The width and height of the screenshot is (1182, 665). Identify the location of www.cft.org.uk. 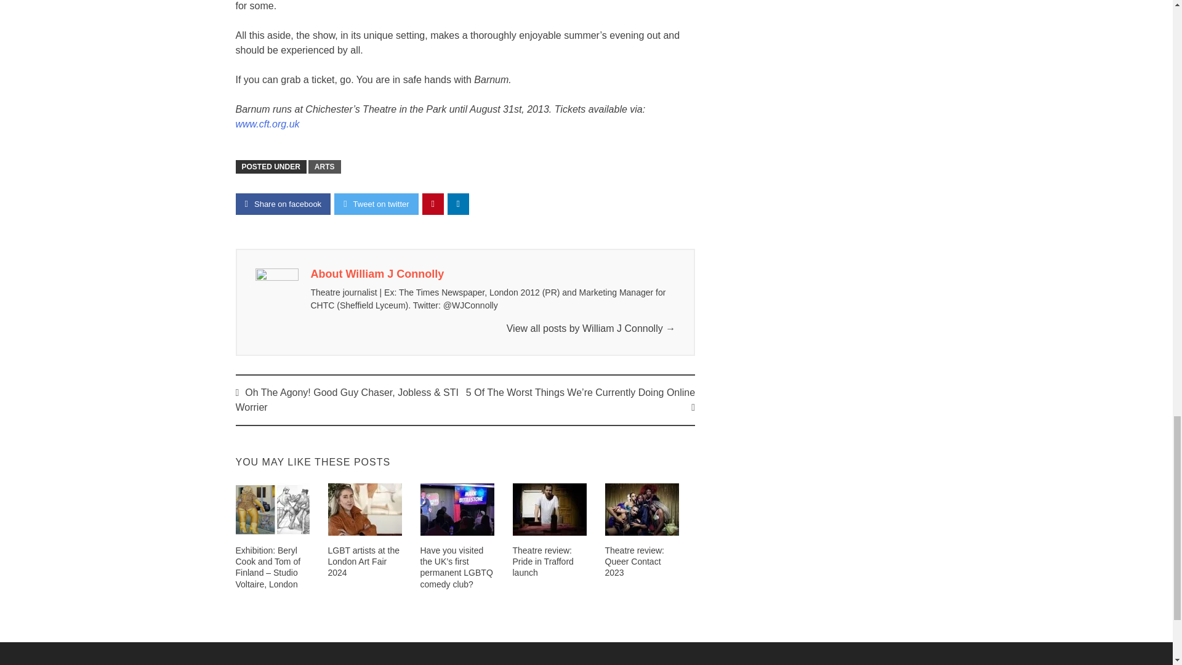
(267, 124).